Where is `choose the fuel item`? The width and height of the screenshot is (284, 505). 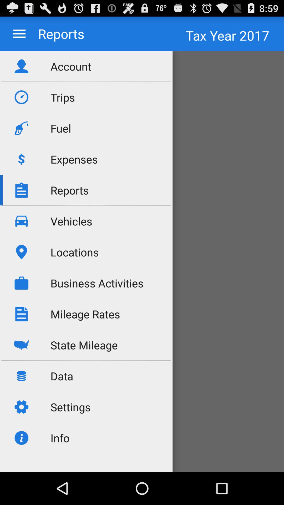
choose the fuel item is located at coordinates (61, 128).